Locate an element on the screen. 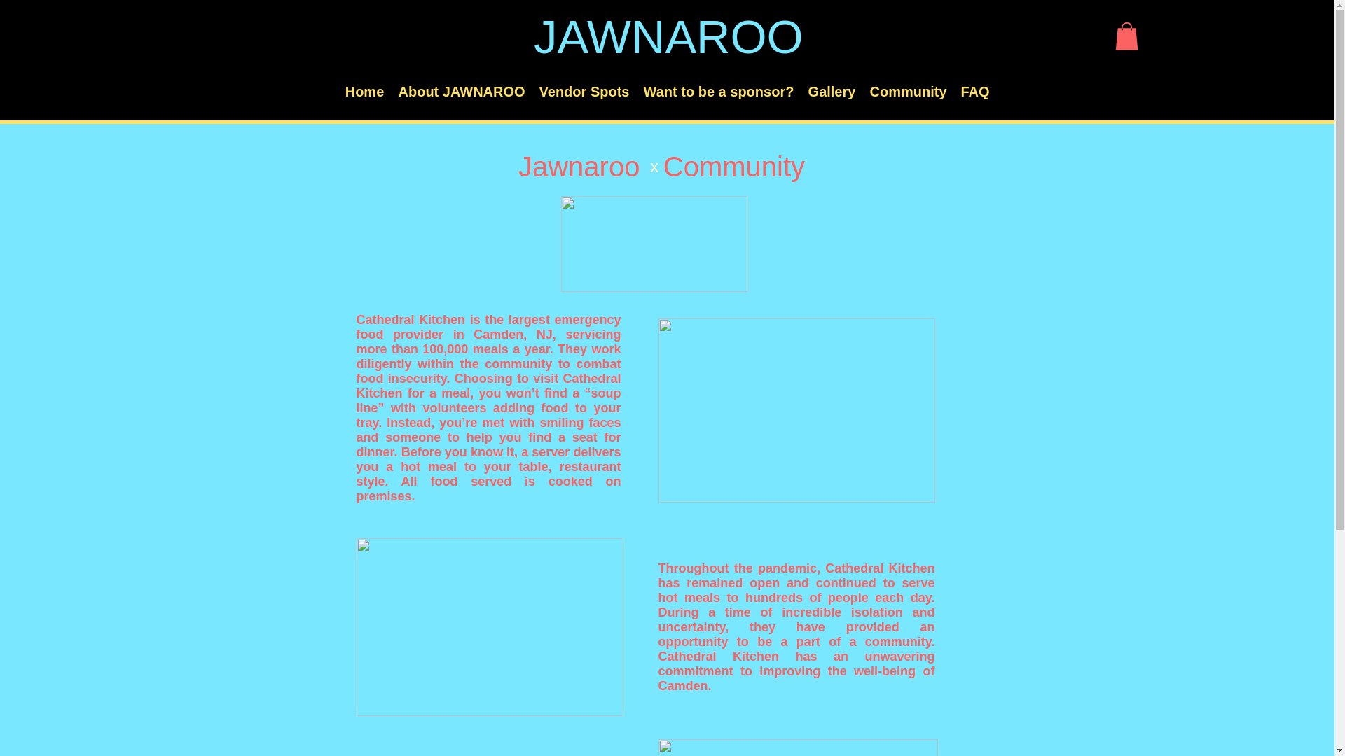  CK-Kitchen-logo.jpg is located at coordinates (653, 244).